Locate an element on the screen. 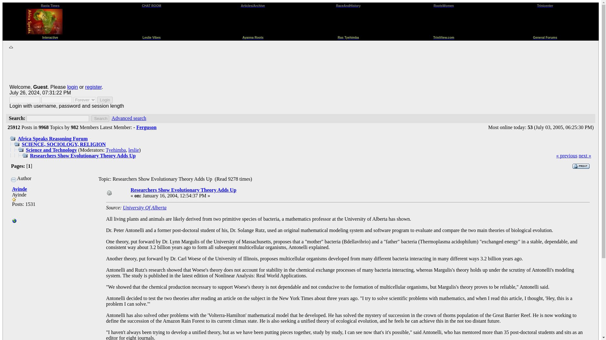 This screenshot has width=606, height=340. Rasta Times is located at coordinates (50, 5).